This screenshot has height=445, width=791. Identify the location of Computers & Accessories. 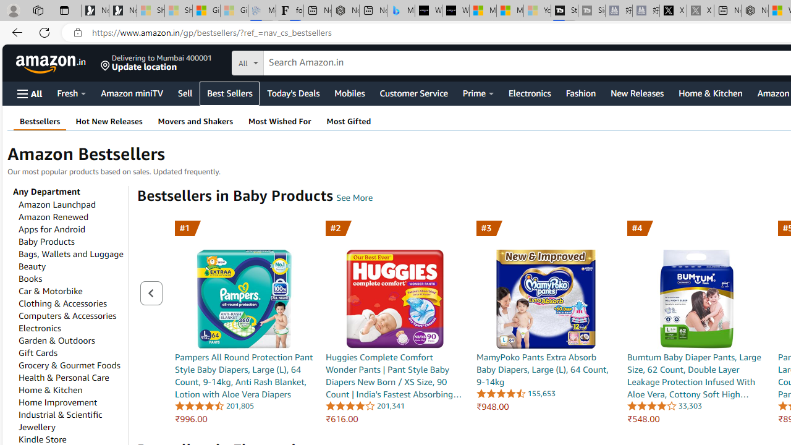
(67, 315).